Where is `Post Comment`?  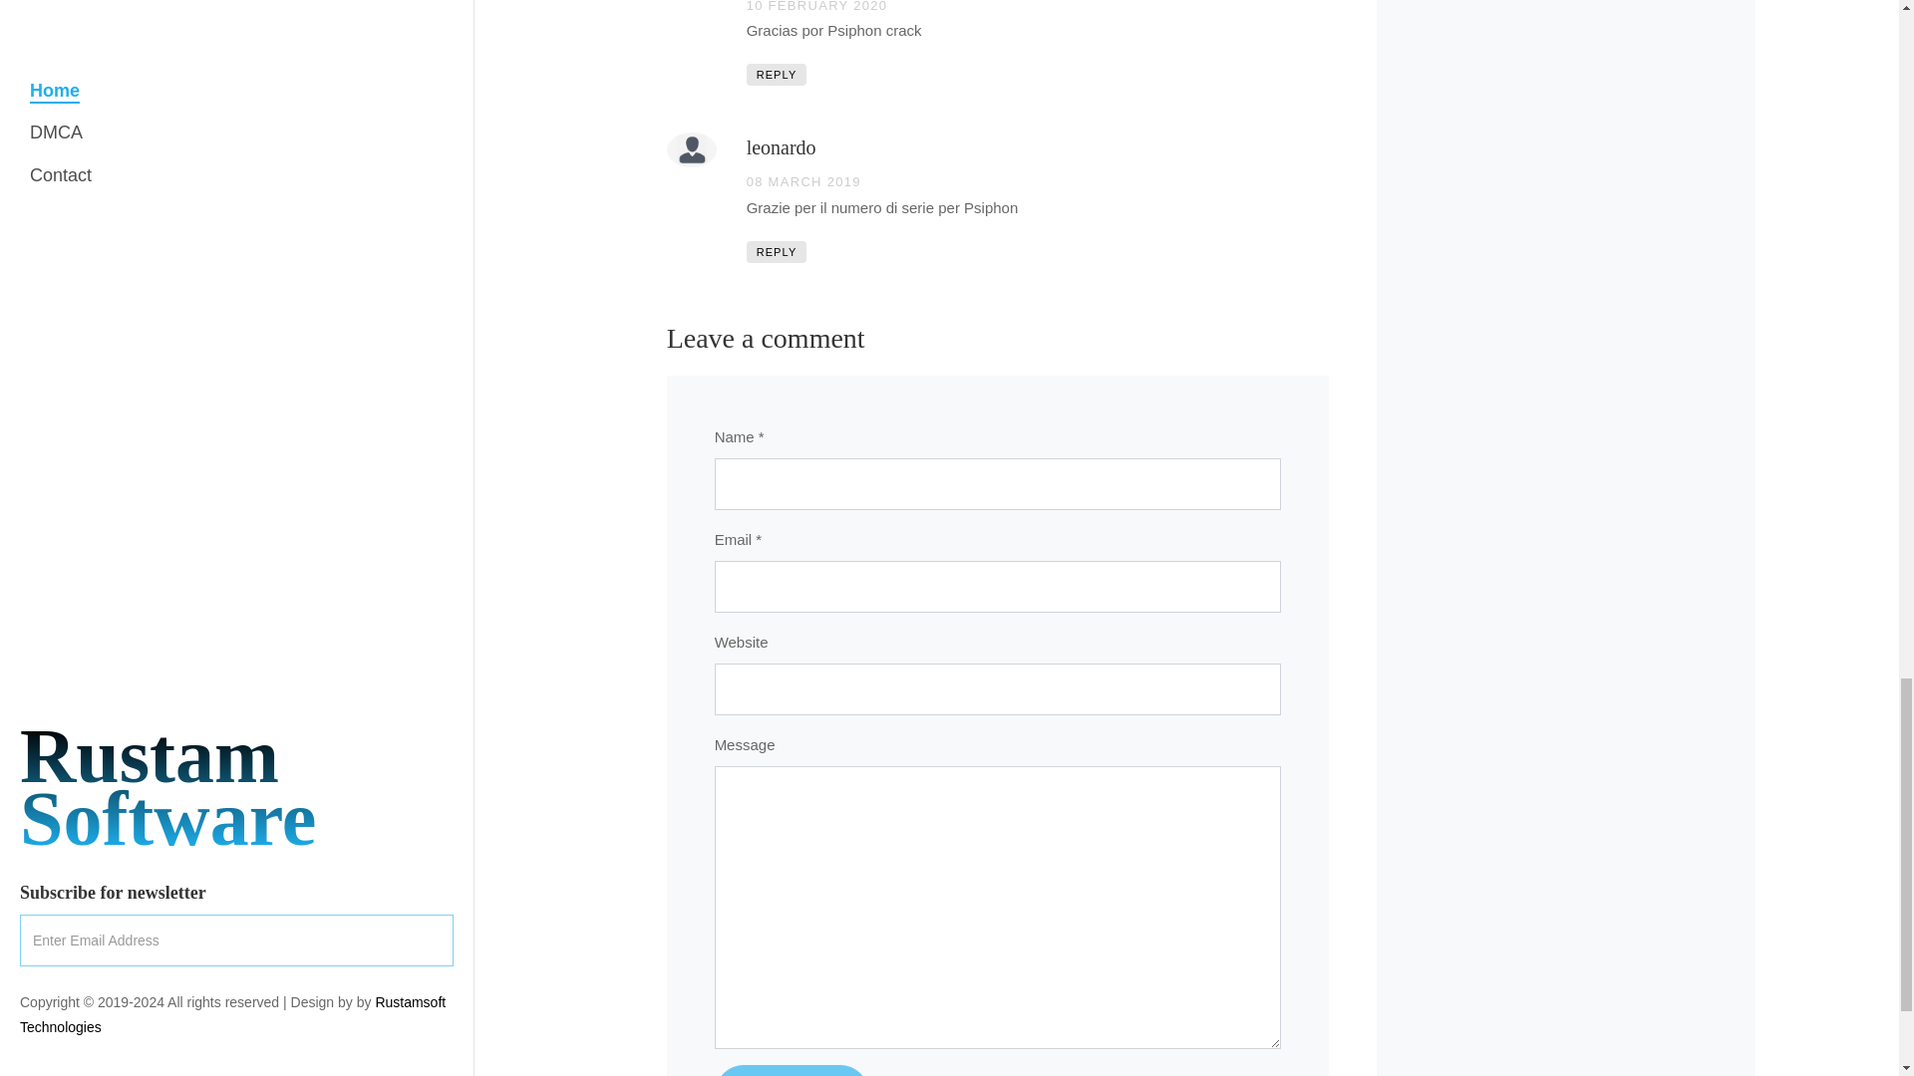 Post Comment is located at coordinates (792, 1070).